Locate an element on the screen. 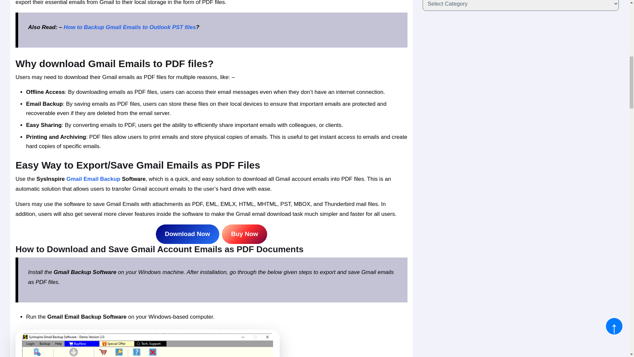  Gmail Email Backup is located at coordinates (93, 178).